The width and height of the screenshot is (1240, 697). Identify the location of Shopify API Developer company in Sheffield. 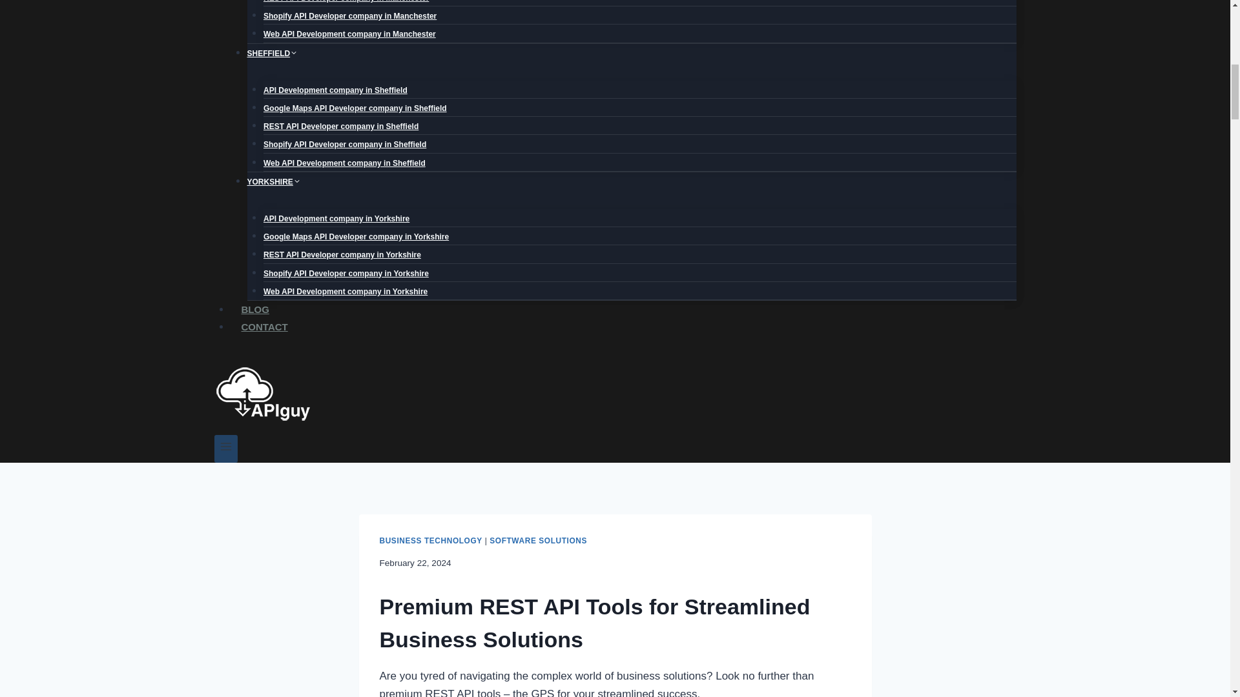
(345, 145).